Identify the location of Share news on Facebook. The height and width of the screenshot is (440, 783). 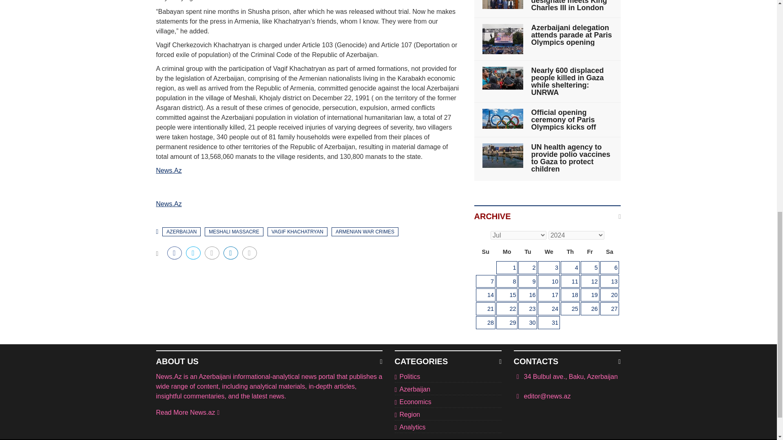
(175, 253).